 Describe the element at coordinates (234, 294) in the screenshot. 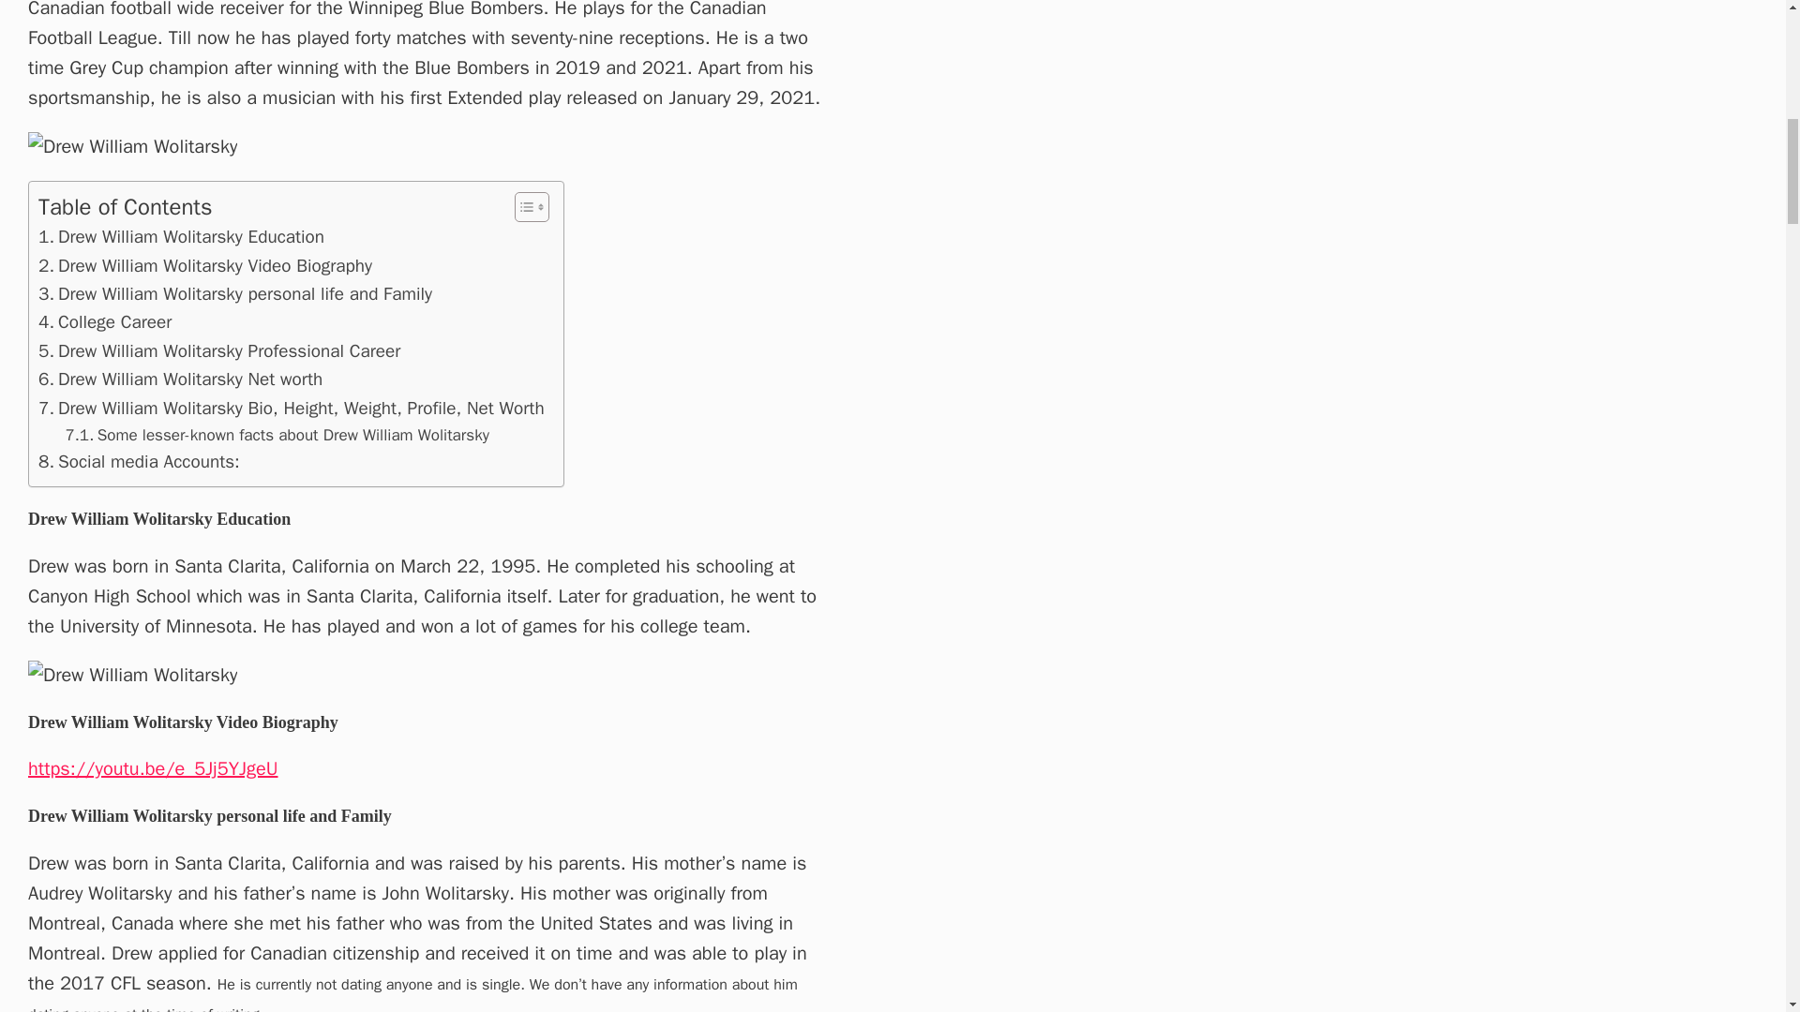

I see `Drew William Wolitarsky personal life and Family` at that location.